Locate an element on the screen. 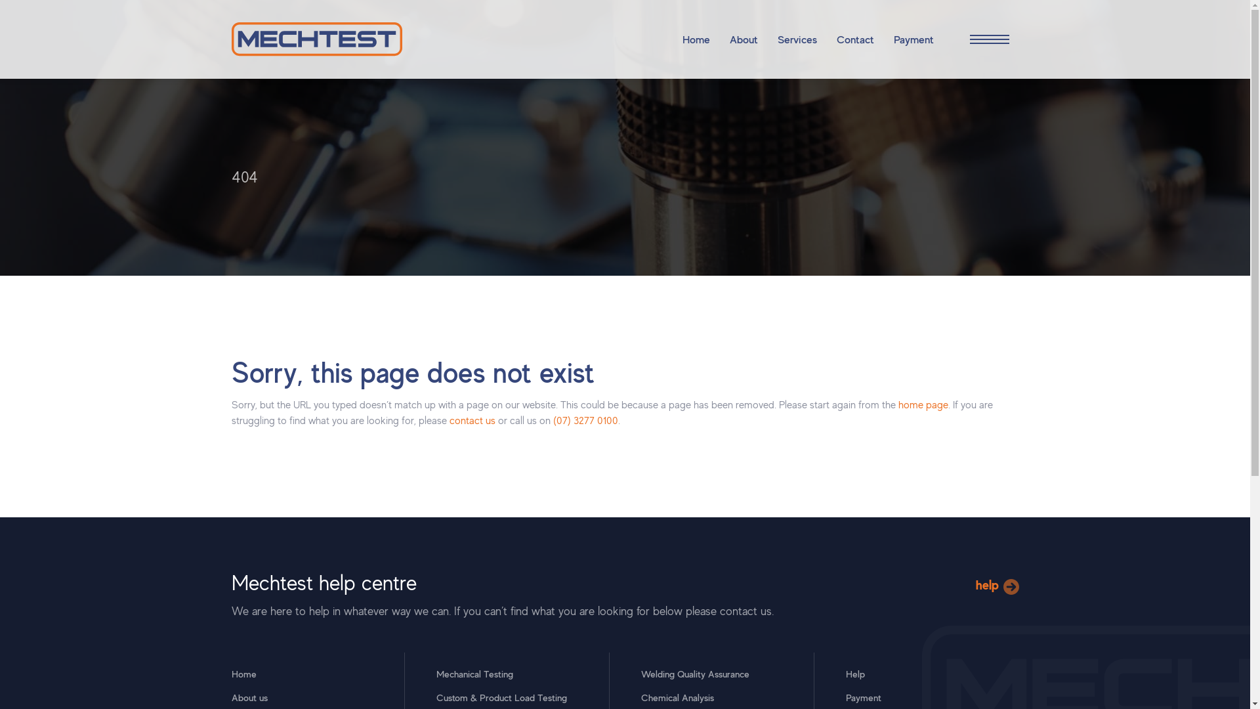 The width and height of the screenshot is (1260, 709). help is located at coordinates (997, 586).